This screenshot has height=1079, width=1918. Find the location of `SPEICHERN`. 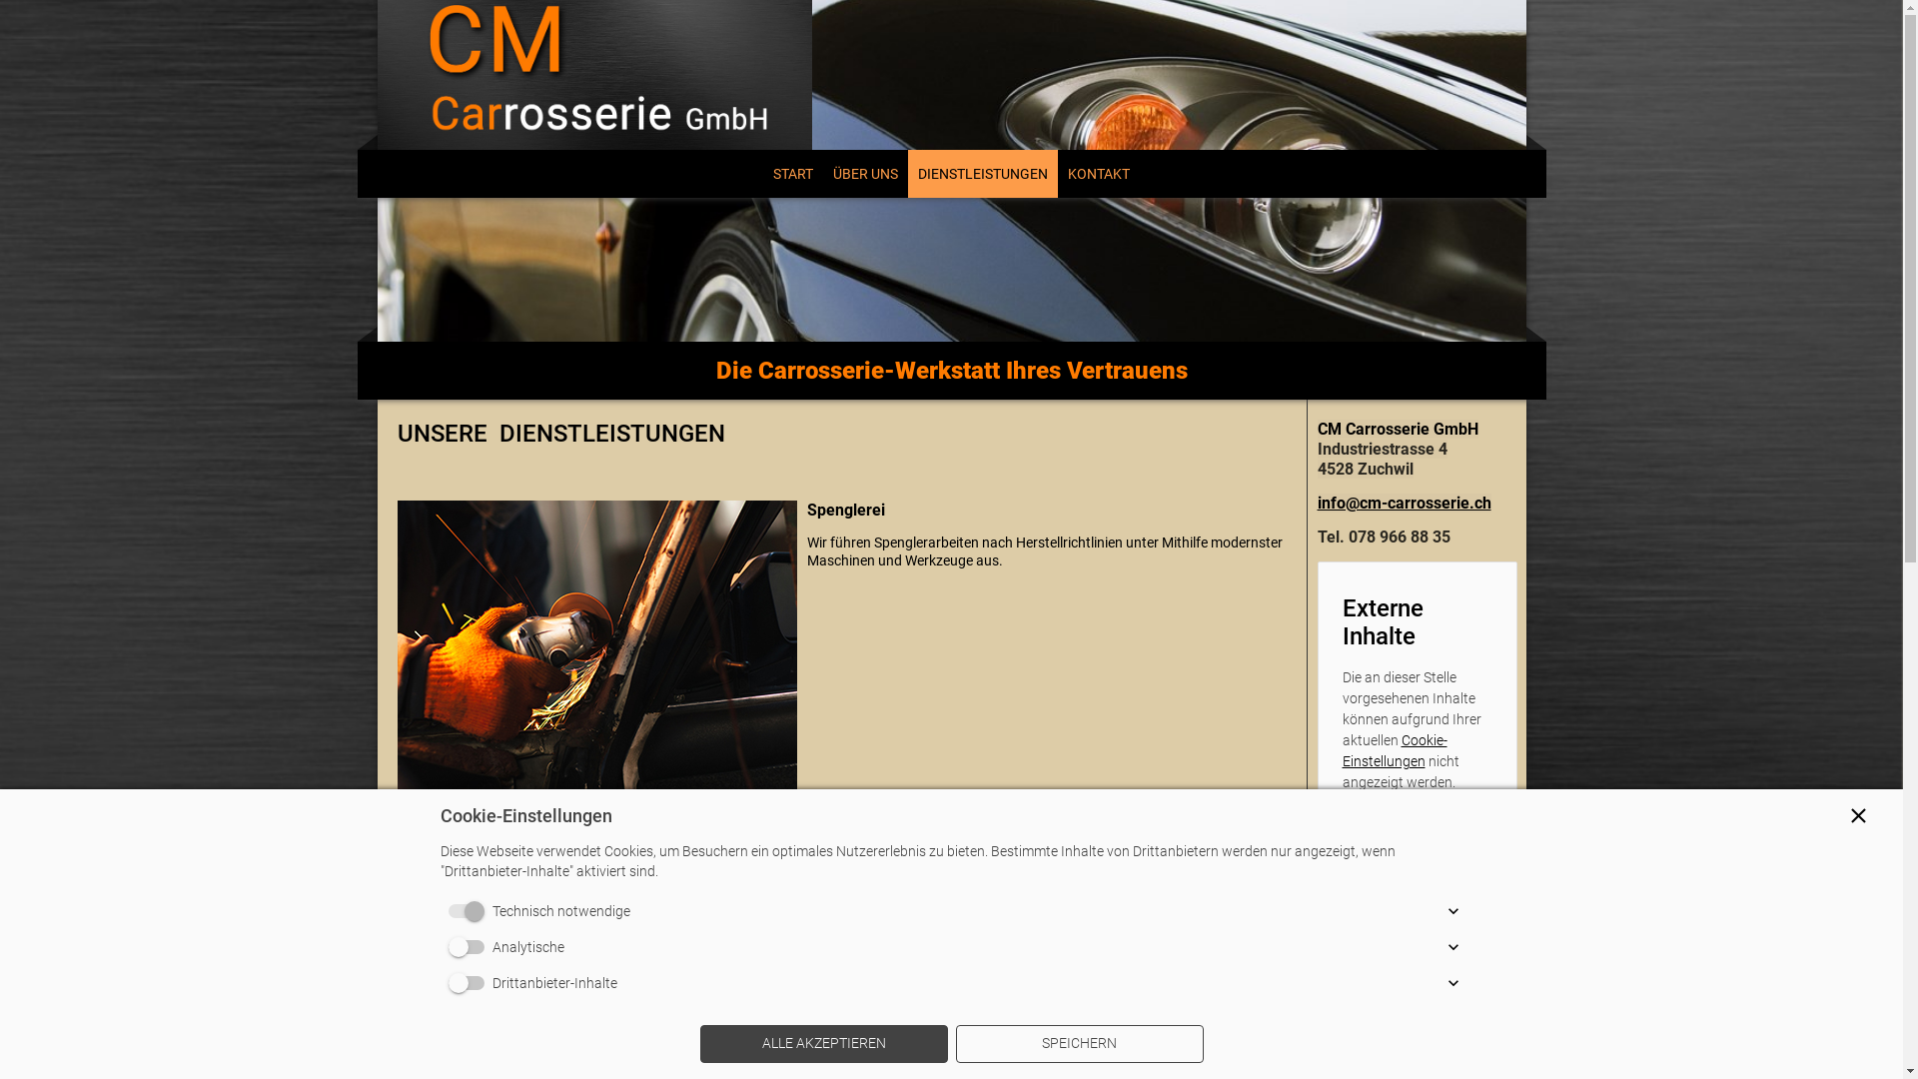

SPEICHERN is located at coordinates (1079, 1044).